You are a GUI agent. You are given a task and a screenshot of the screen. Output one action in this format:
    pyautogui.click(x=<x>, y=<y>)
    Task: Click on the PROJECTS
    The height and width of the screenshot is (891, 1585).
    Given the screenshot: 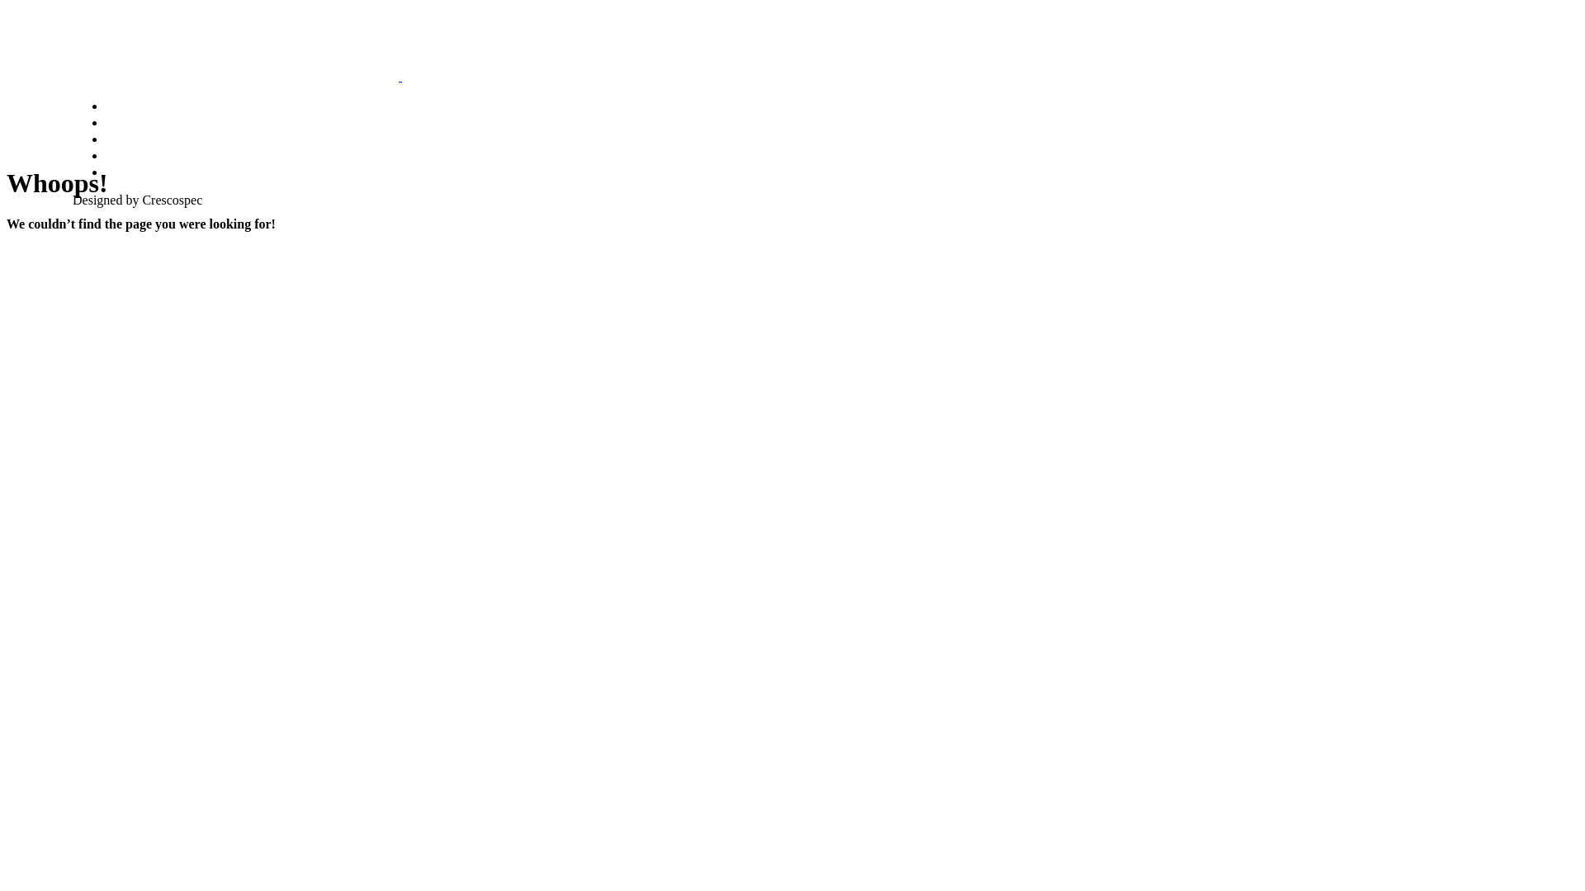 What is the action you would take?
    pyautogui.click(x=140, y=155)
    